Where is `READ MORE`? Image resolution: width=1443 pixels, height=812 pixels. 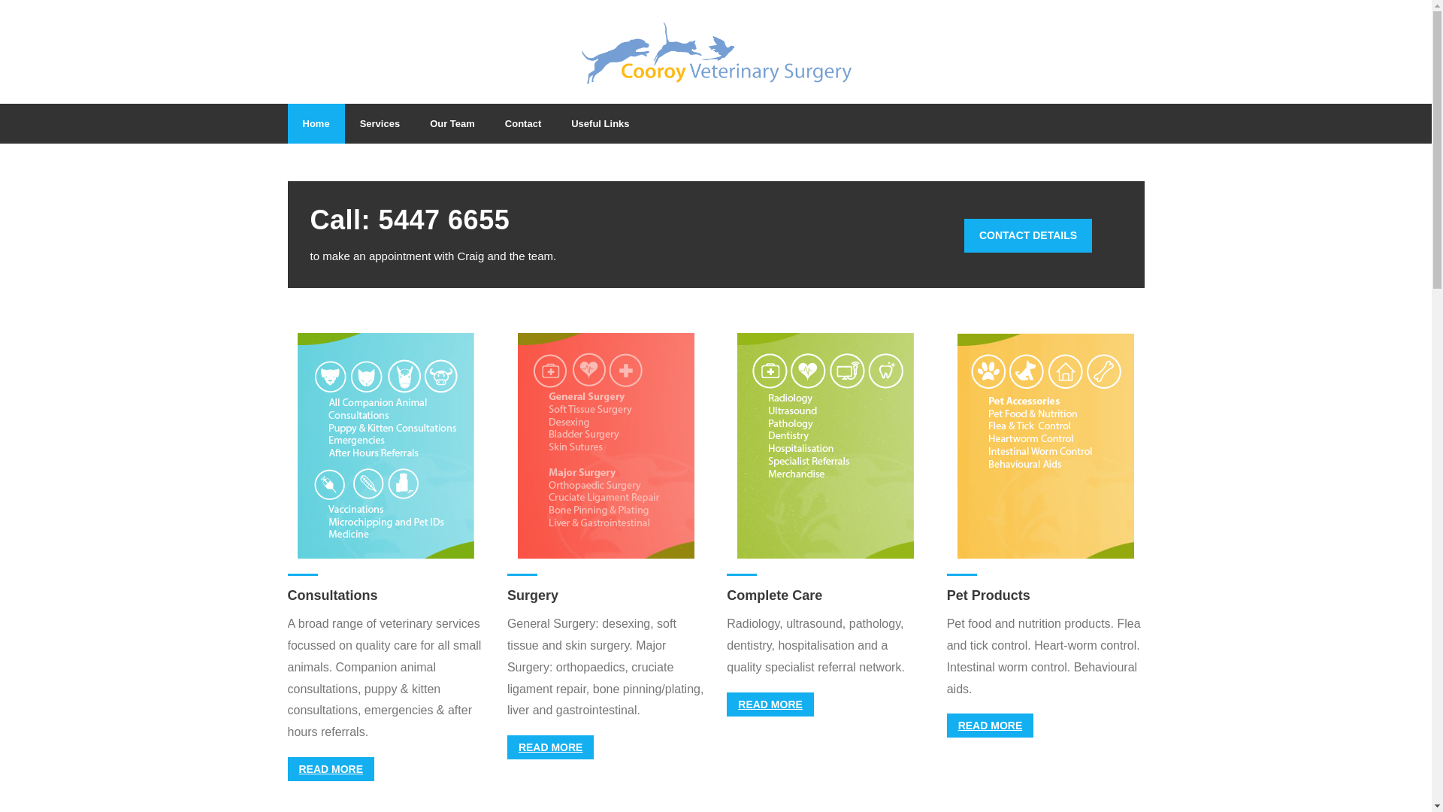
READ MORE is located at coordinates (551, 747).